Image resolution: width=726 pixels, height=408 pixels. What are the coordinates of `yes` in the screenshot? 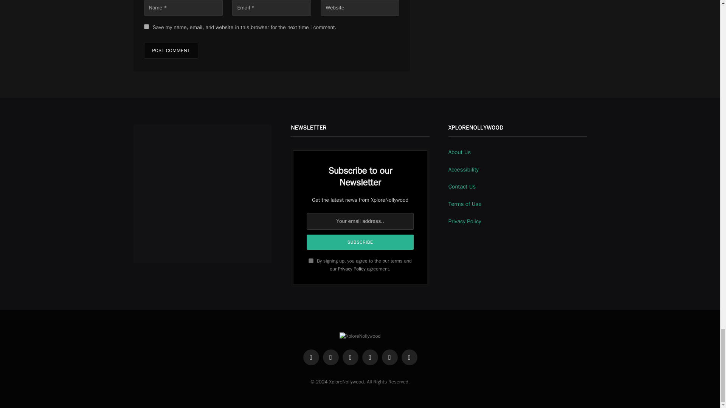 It's located at (146, 26).